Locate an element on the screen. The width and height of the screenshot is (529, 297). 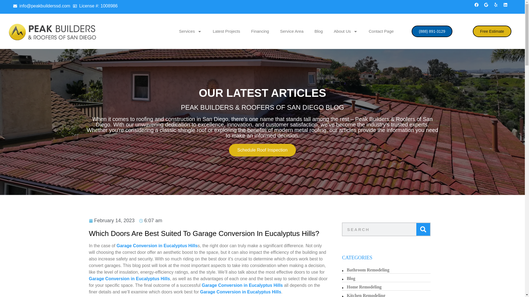
Contact Page is located at coordinates (381, 31).